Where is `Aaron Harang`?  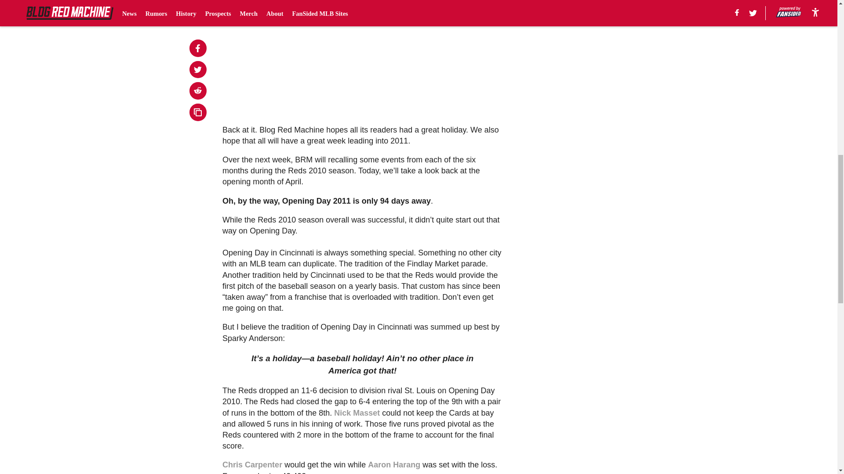
Aaron Harang is located at coordinates (394, 464).